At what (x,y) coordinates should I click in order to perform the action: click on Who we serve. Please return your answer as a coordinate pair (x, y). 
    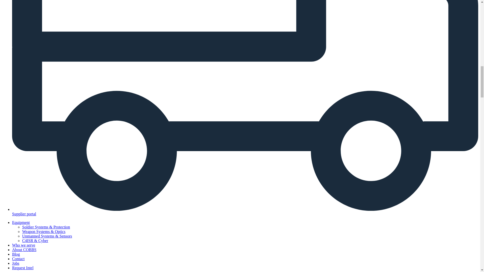
    Looking at the image, I should click on (24, 245).